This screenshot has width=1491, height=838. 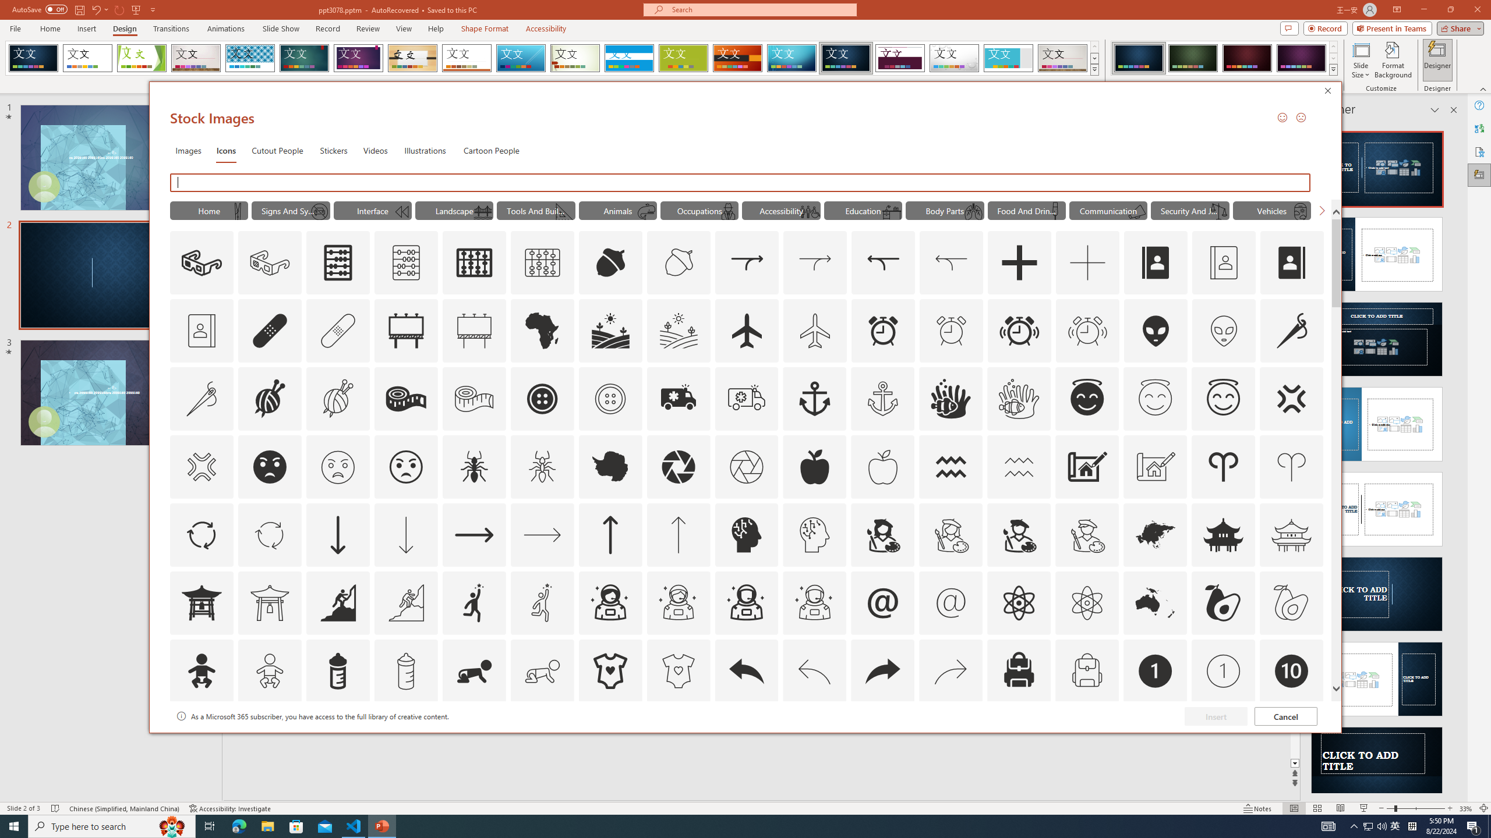 What do you see at coordinates (142, 58) in the screenshot?
I see `Facet` at bounding box center [142, 58].